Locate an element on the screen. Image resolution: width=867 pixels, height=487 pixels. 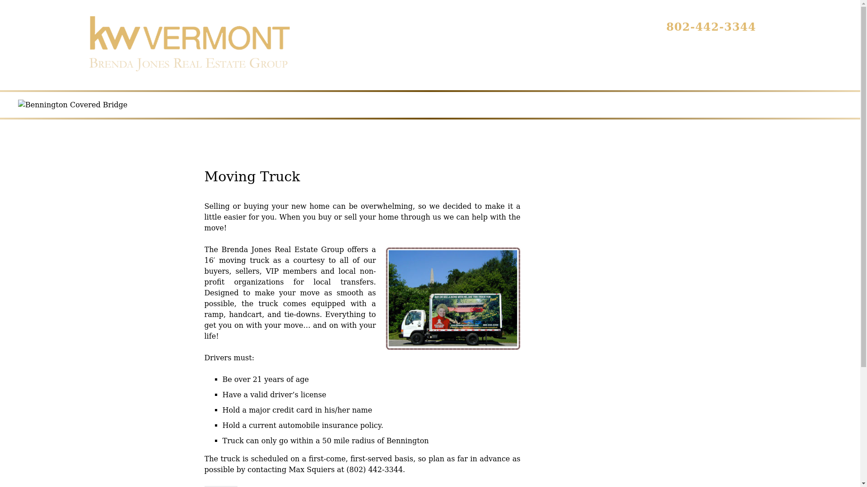
Buyers is located at coordinates (549, 65).